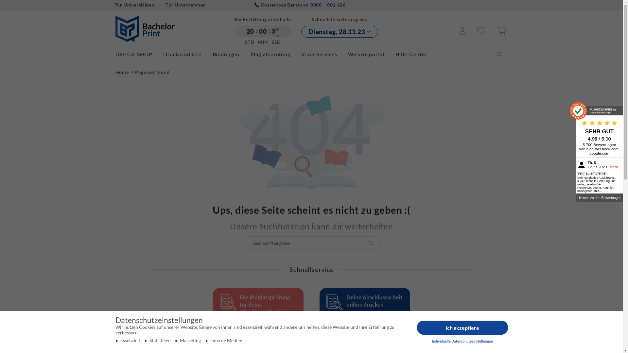 This screenshot has width=628, height=353. I want to click on Bindungen, so click(231, 54).